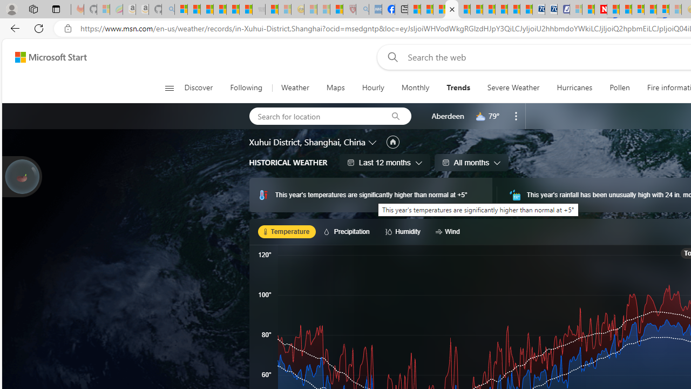 This screenshot has height=389, width=691. I want to click on Maps, so click(335, 88).